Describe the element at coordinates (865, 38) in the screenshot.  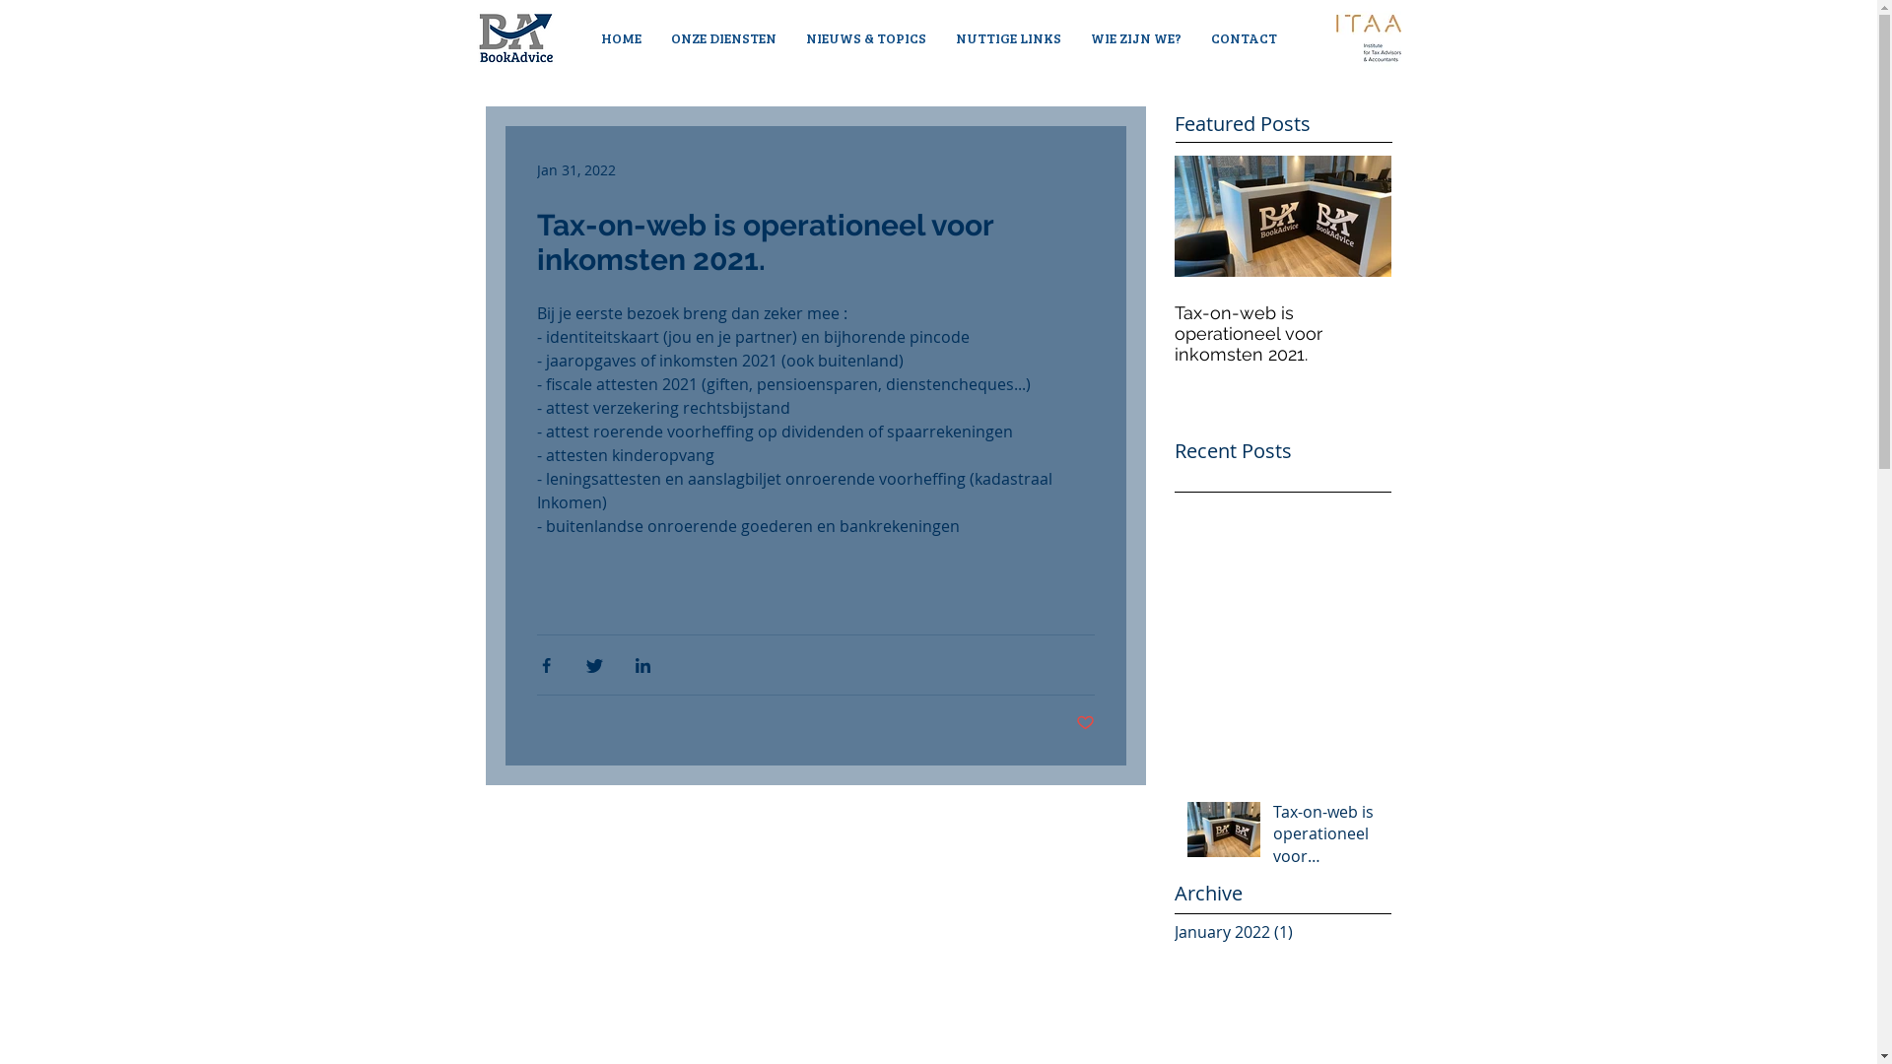
I see `NIEUWS & TOPICS` at that location.